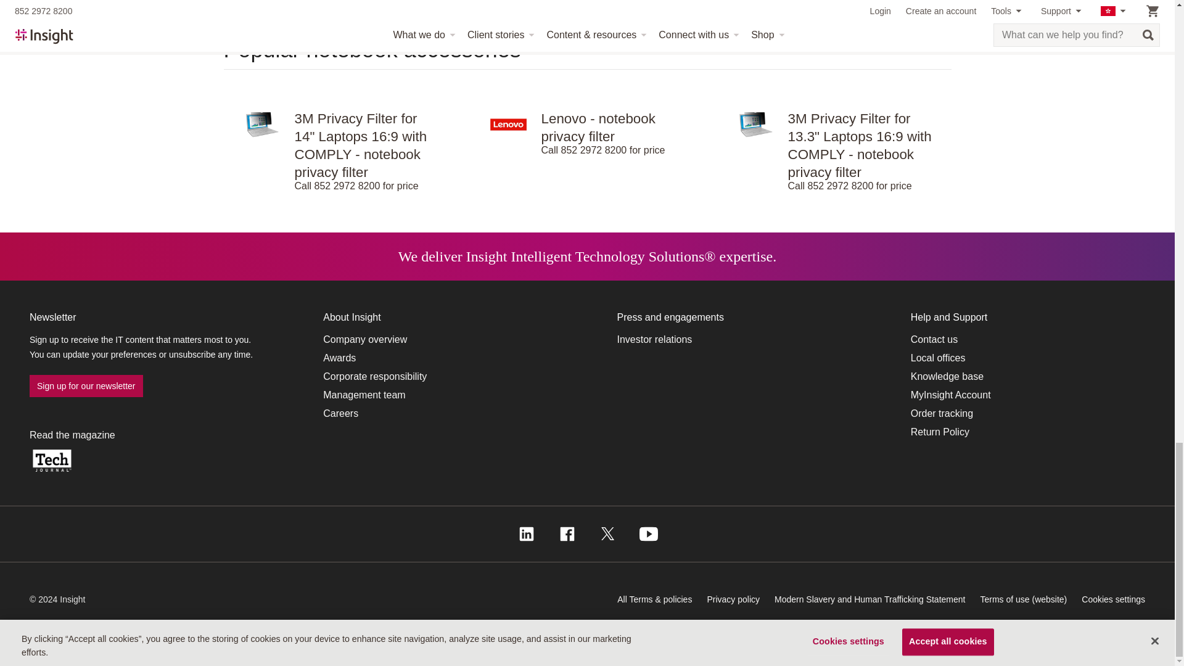  What do you see at coordinates (834, 102) in the screenshot?
I see `View Product Details` at bounding box center [834, 102].